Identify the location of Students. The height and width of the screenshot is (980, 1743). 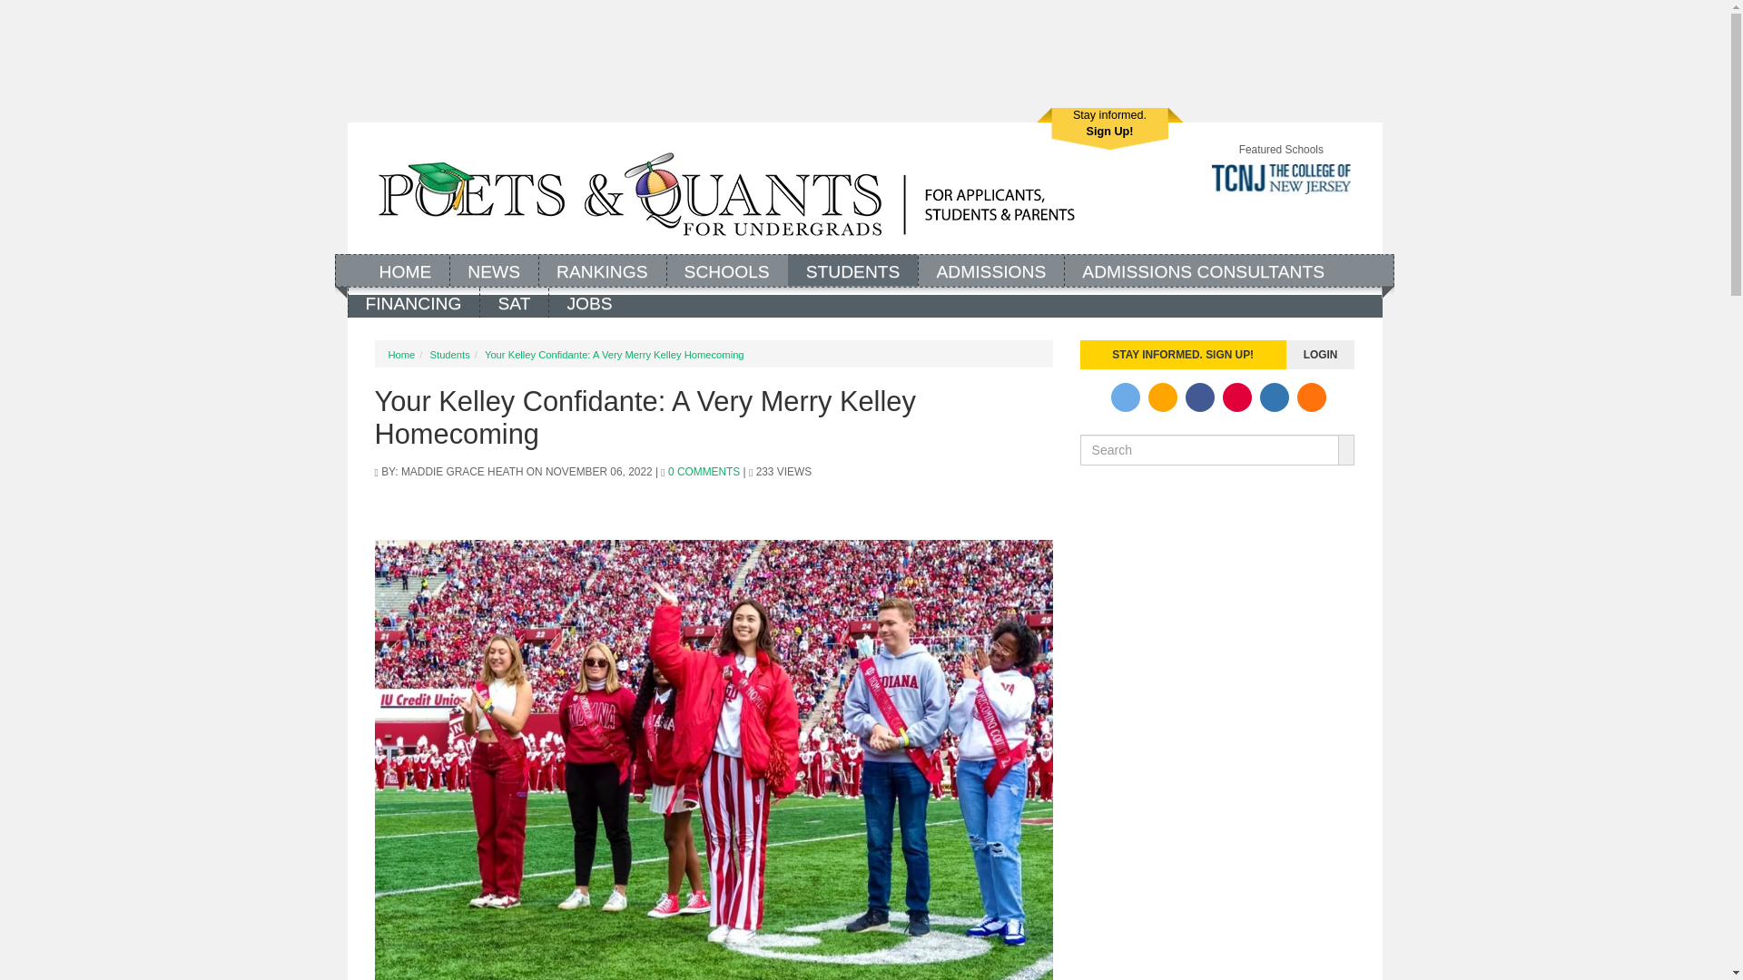
(852, 269).